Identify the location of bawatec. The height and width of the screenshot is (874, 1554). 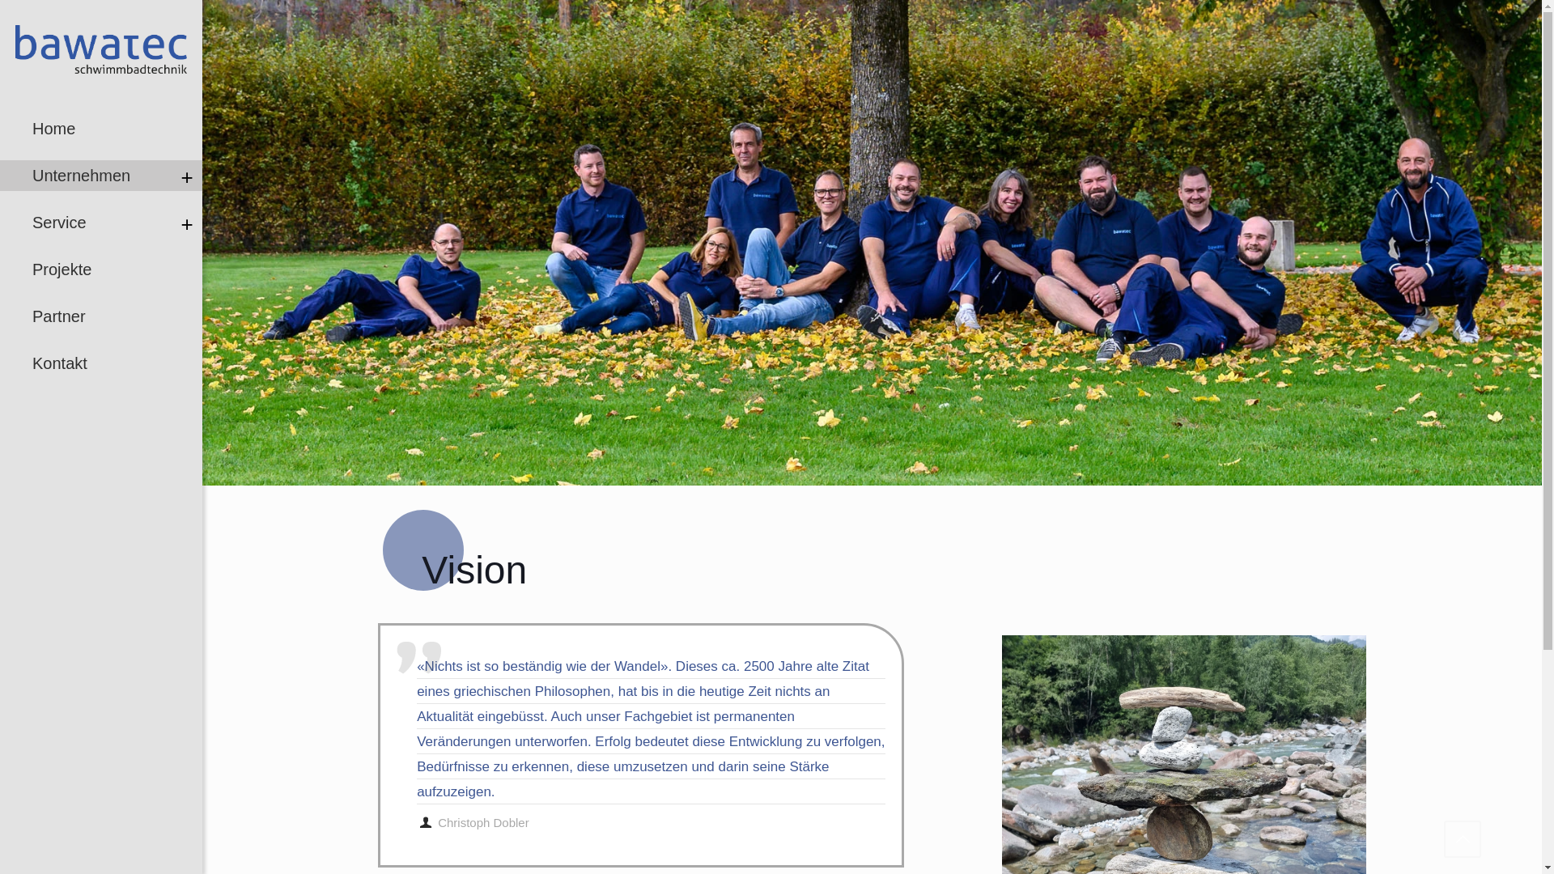
(101, 49).